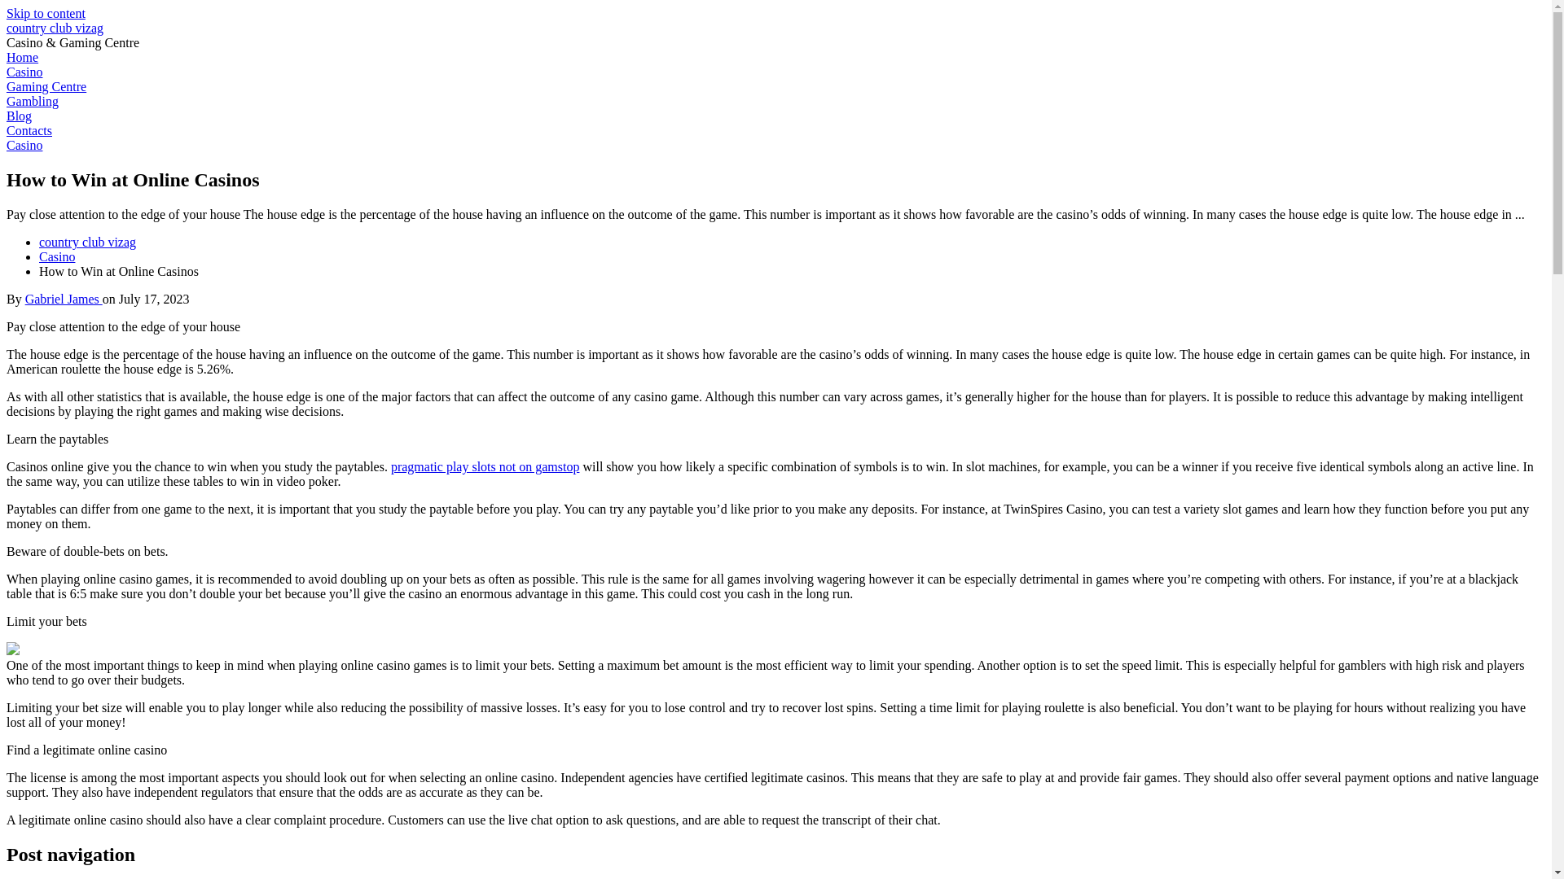 This screenshot has width=1564, height=879. I want to click on Home, so click(21, 57).